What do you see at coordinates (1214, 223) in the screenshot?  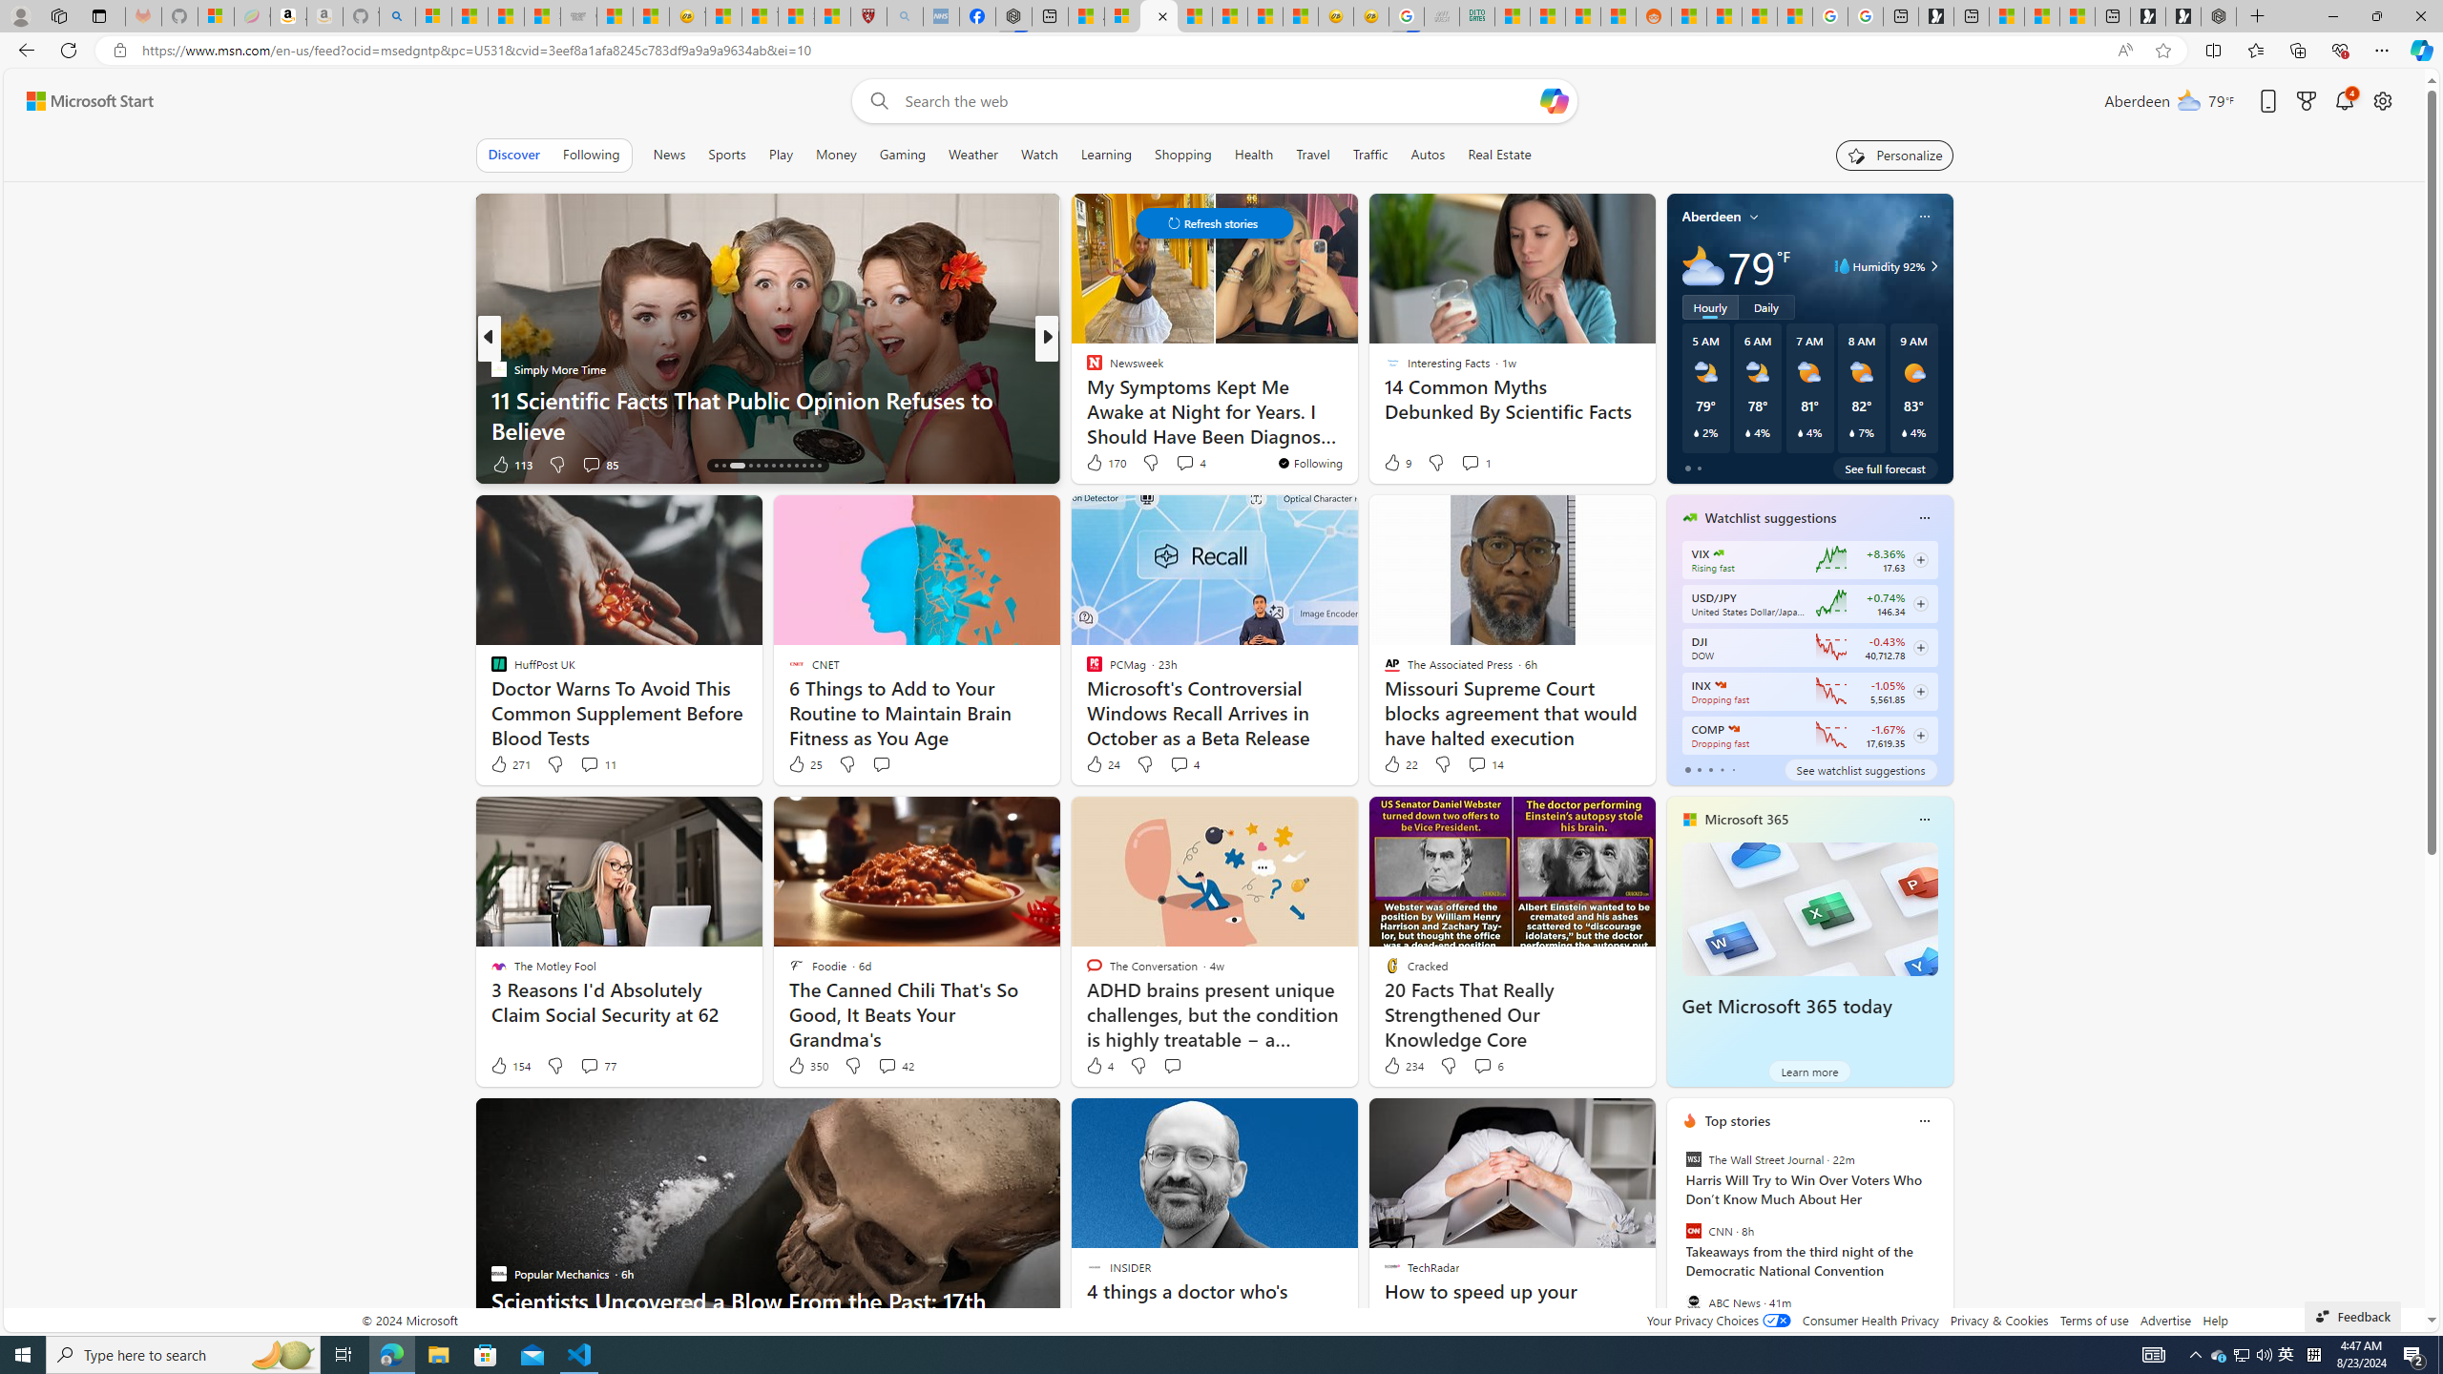 I see `Class: control` at bounding box center [1214, 223].